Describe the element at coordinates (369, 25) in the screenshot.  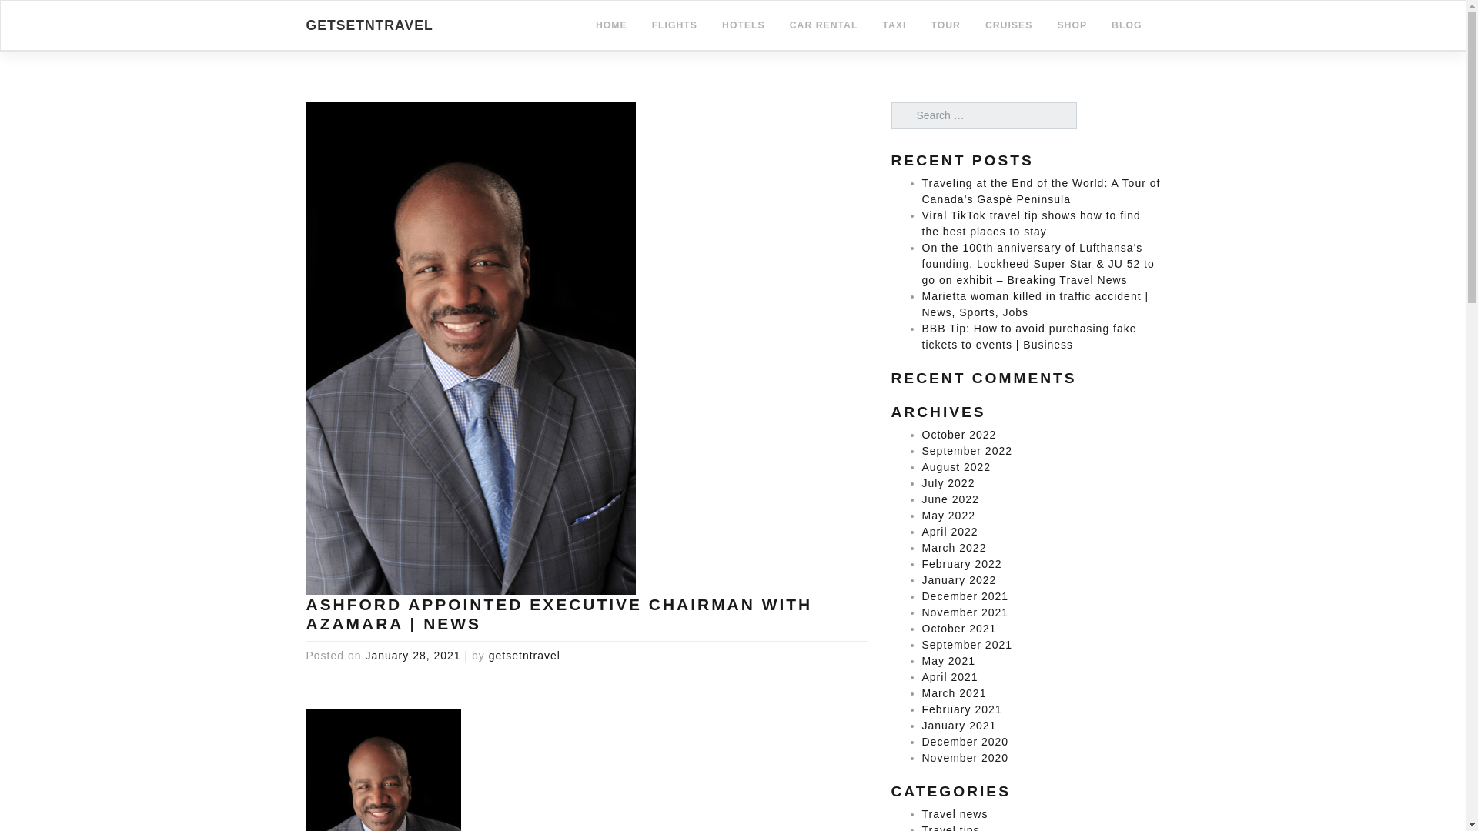
I see `GETSETNTRAVEL` at that location.